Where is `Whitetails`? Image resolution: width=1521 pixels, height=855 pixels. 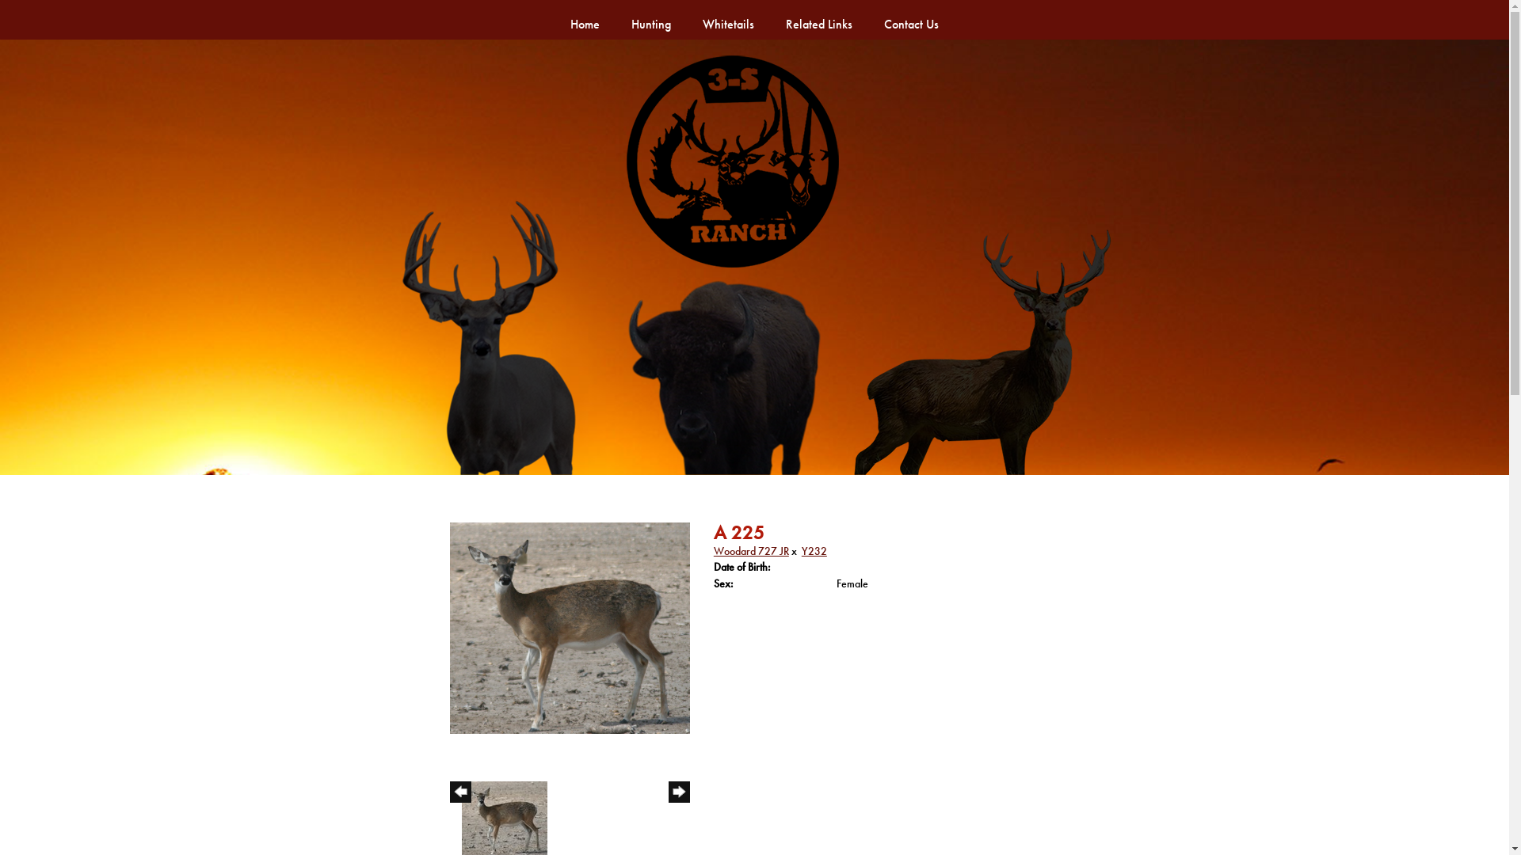 Whitetails is located at coordinates (729, 22).